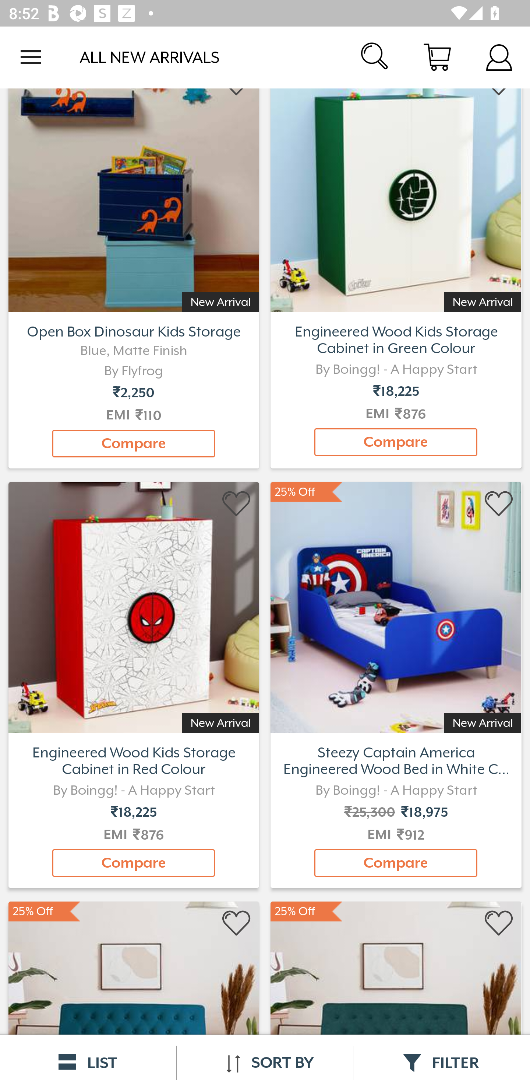 The width and height of the screenshot is (530, 1091). I want to click on Compare, so click(134, 443).